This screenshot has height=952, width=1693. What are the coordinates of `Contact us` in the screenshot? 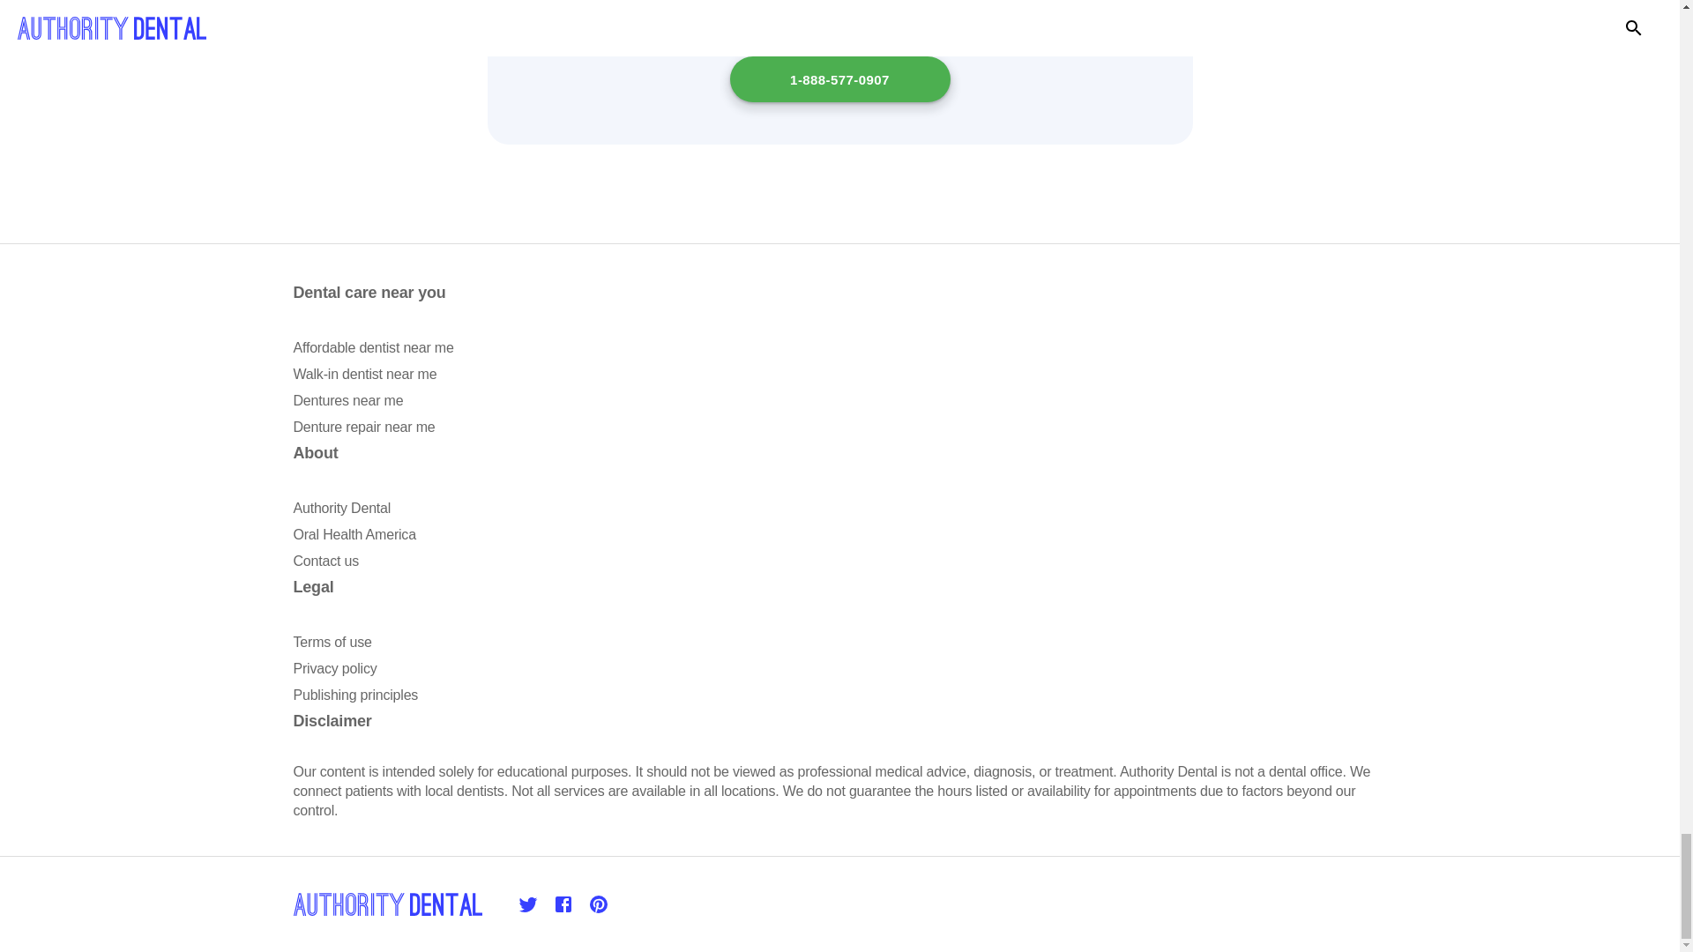 It's located at (324, 561).